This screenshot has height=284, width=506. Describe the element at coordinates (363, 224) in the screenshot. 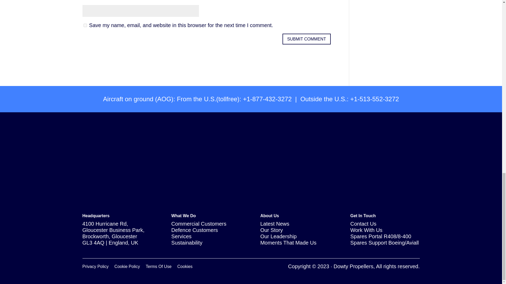

I see `Contact Us` at that location.